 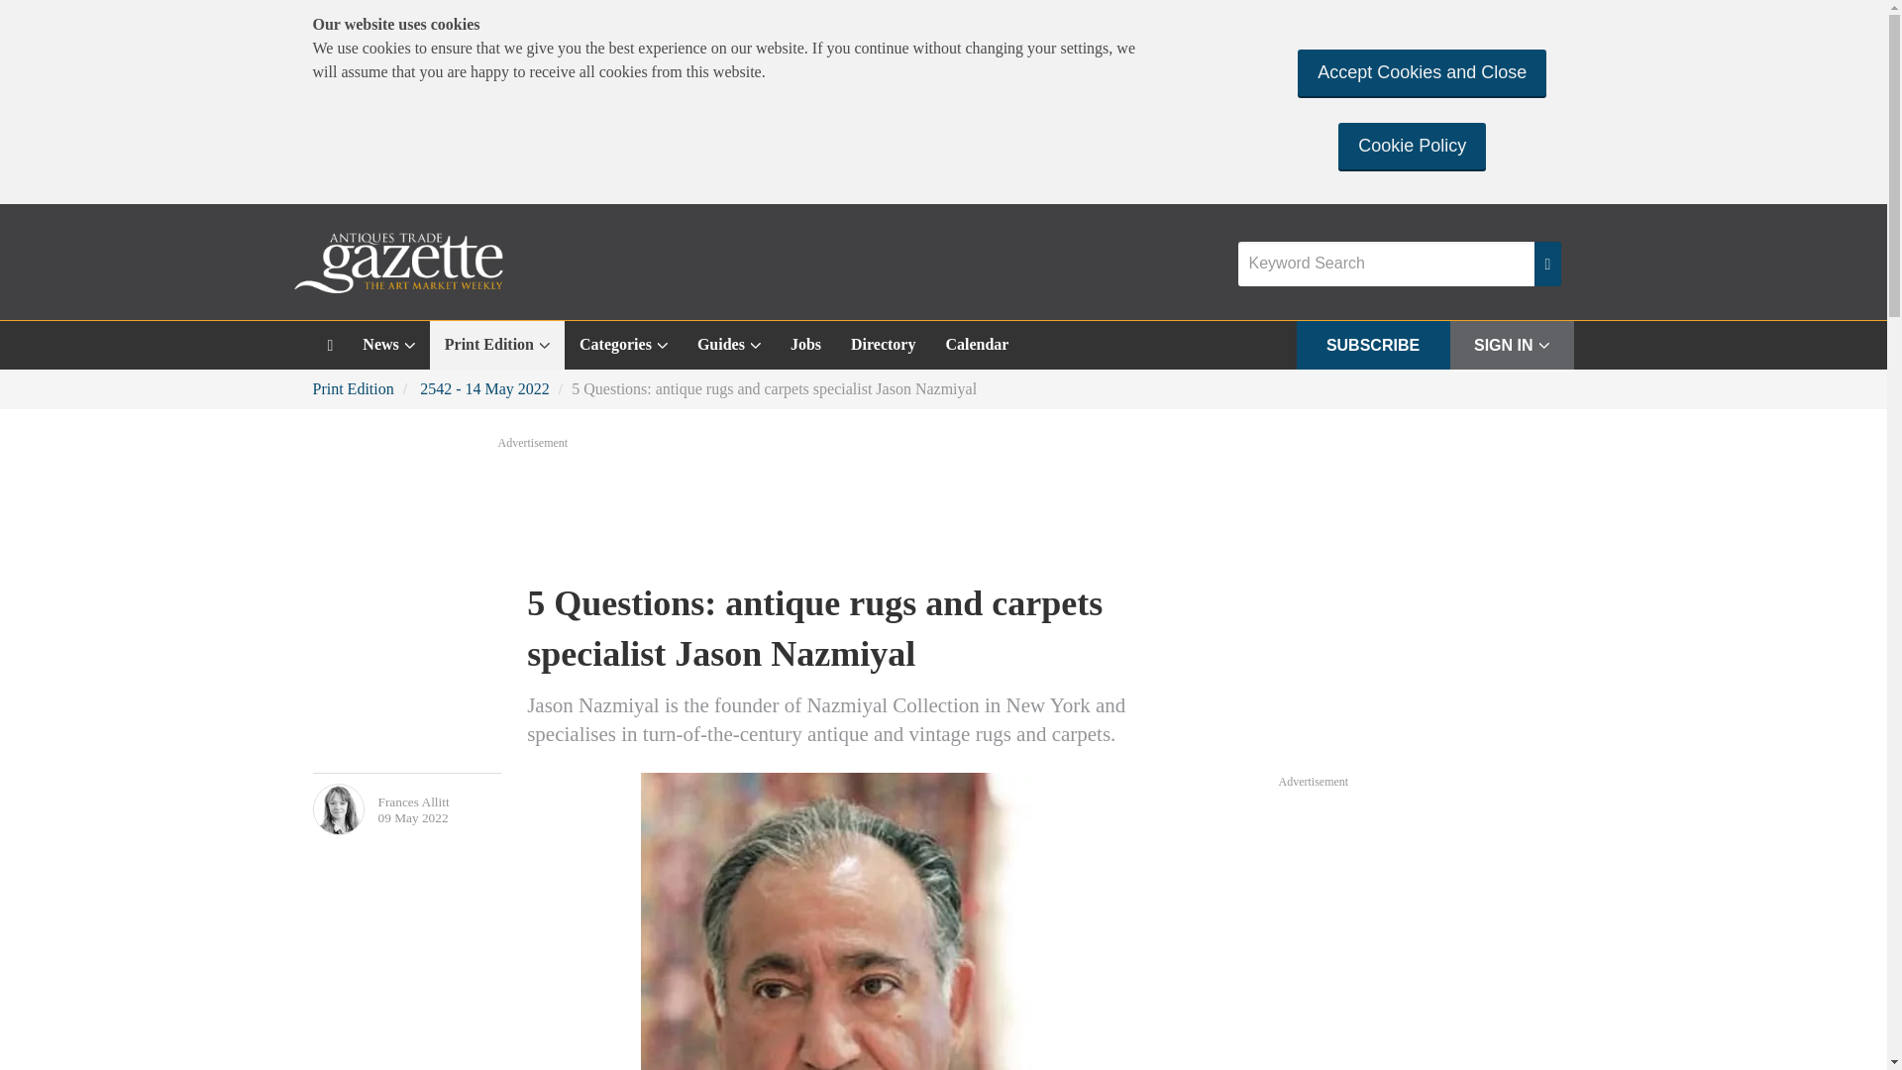 I want to click on 3rd party ad content, so click(x=942, y=507).